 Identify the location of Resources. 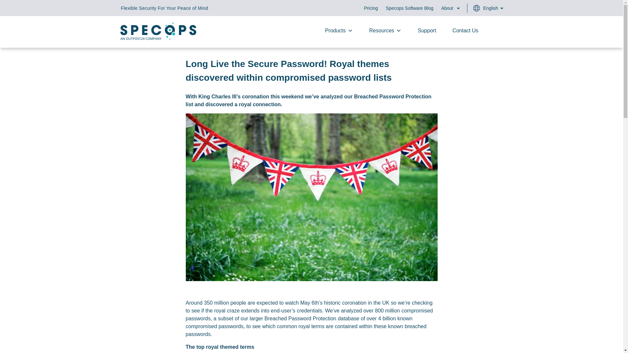
(385, 31).